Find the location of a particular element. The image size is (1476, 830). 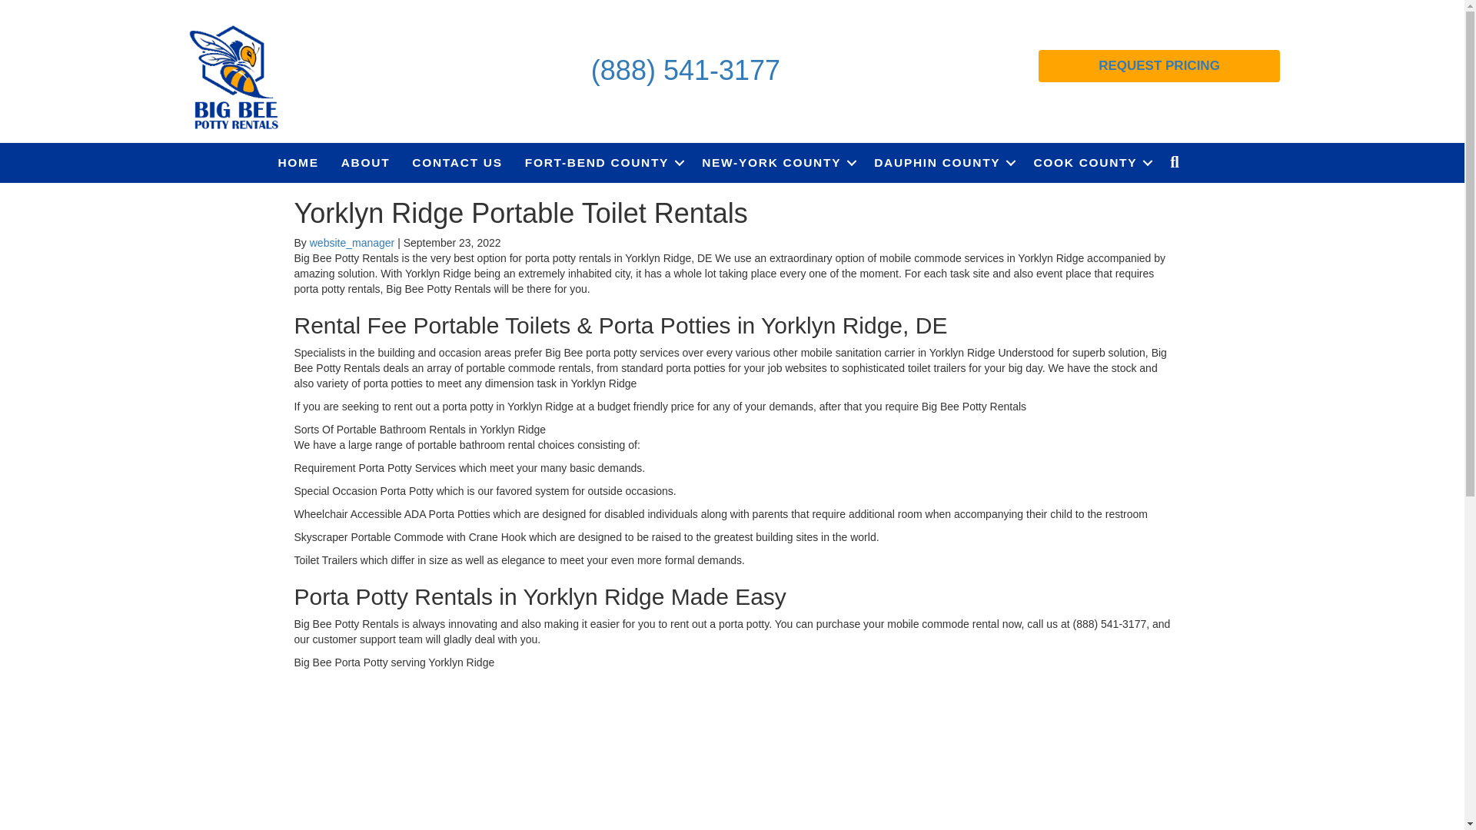

ABOUT is located at coordinates (366, 162).